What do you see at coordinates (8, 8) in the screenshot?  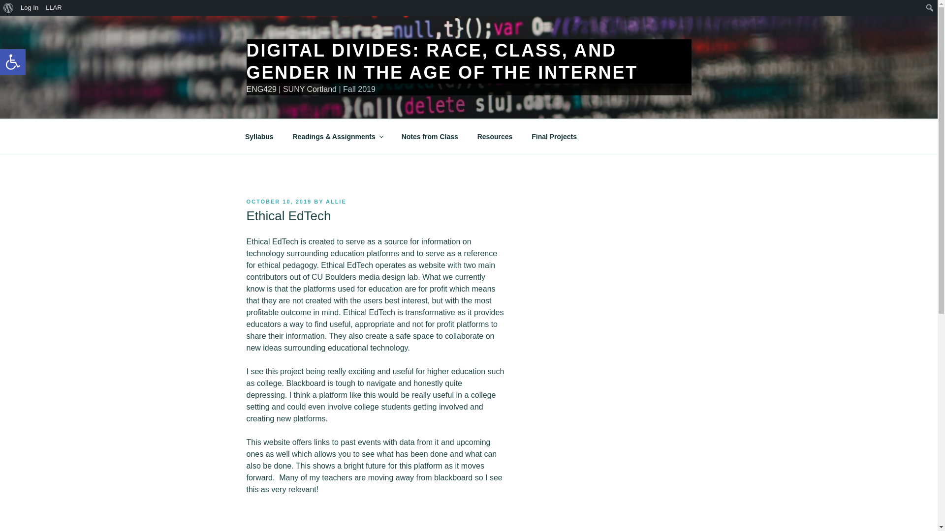 I see `Accessibility Tools` at bounding box center [8, 8].